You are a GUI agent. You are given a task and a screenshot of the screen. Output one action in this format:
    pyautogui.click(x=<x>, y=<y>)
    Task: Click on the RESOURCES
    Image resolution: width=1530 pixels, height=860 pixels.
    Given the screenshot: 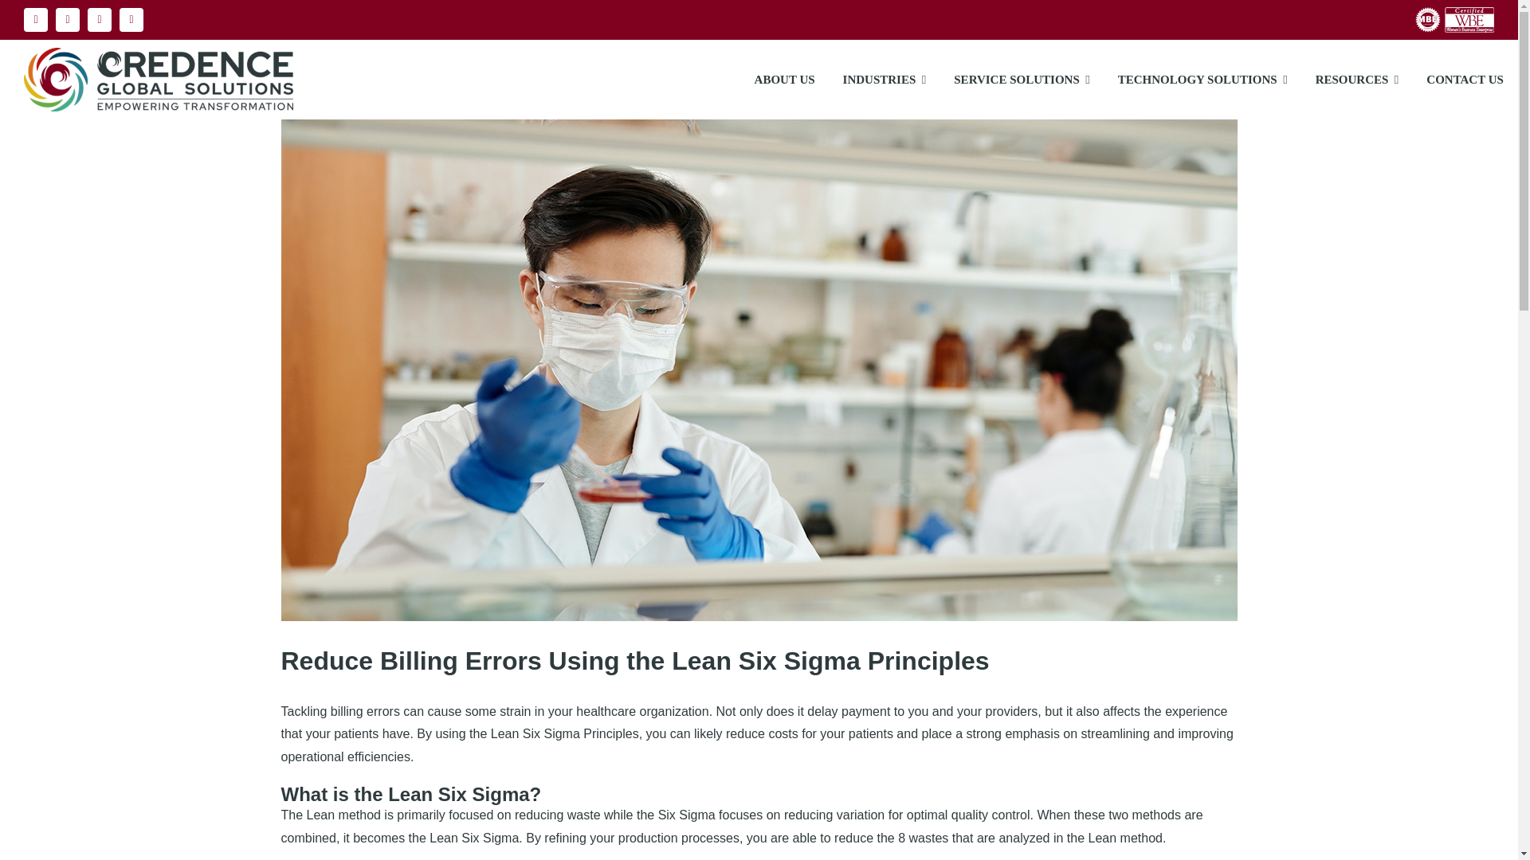 What is the action you would take?
    pyautogui.click(x=1363, y=80)
    